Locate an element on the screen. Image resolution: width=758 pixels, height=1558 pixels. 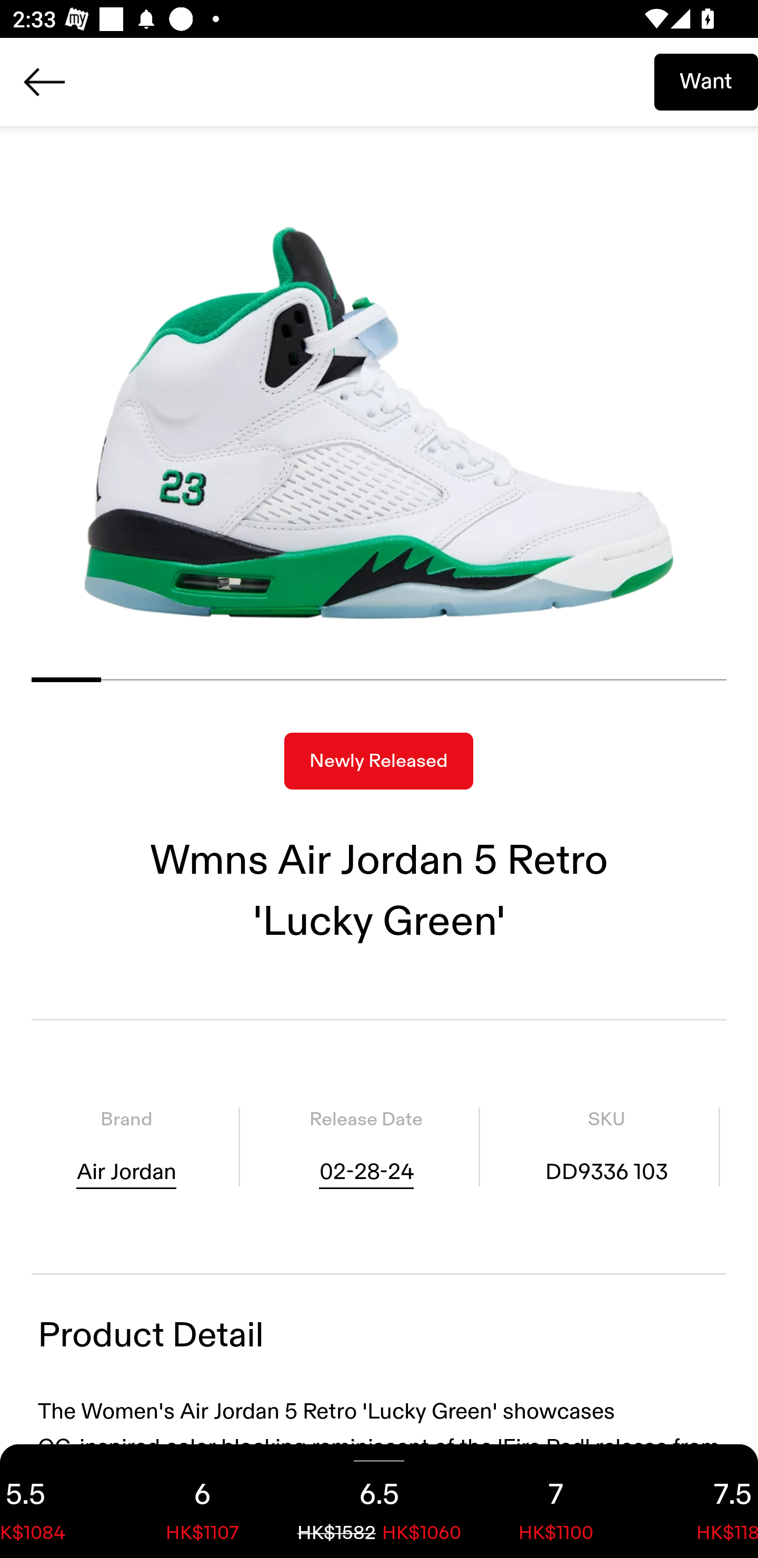
7.5 HK$1187 is located at coordinates (701, 1501).